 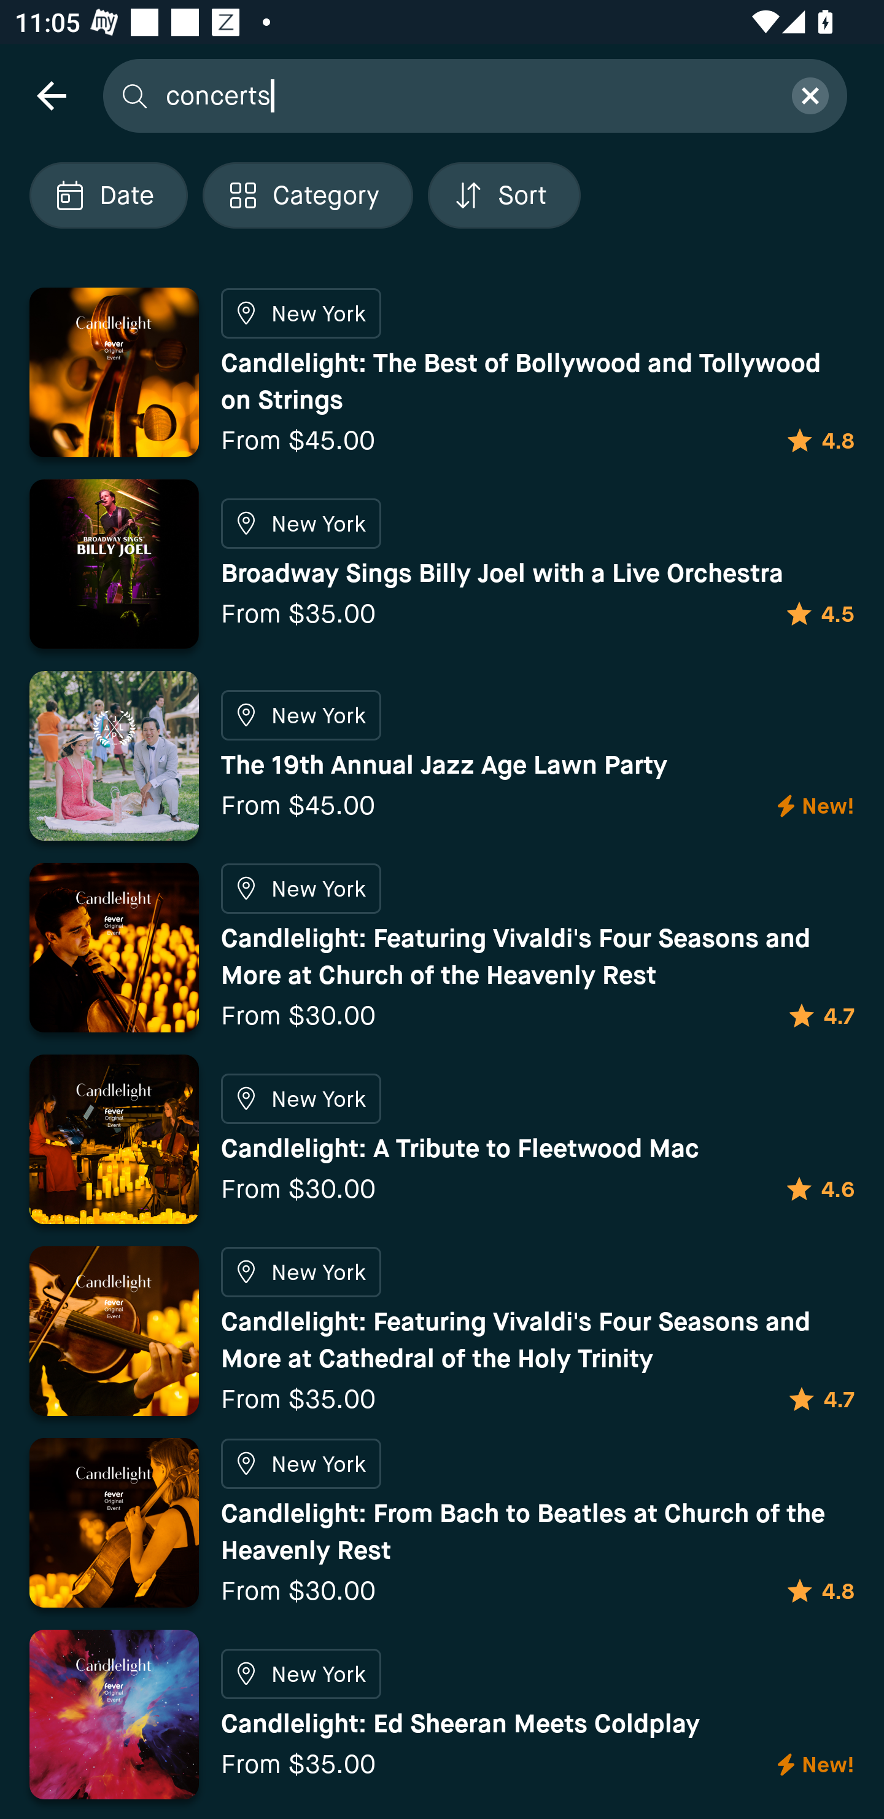 I want to click on concerts, so click(x=466, y=95).